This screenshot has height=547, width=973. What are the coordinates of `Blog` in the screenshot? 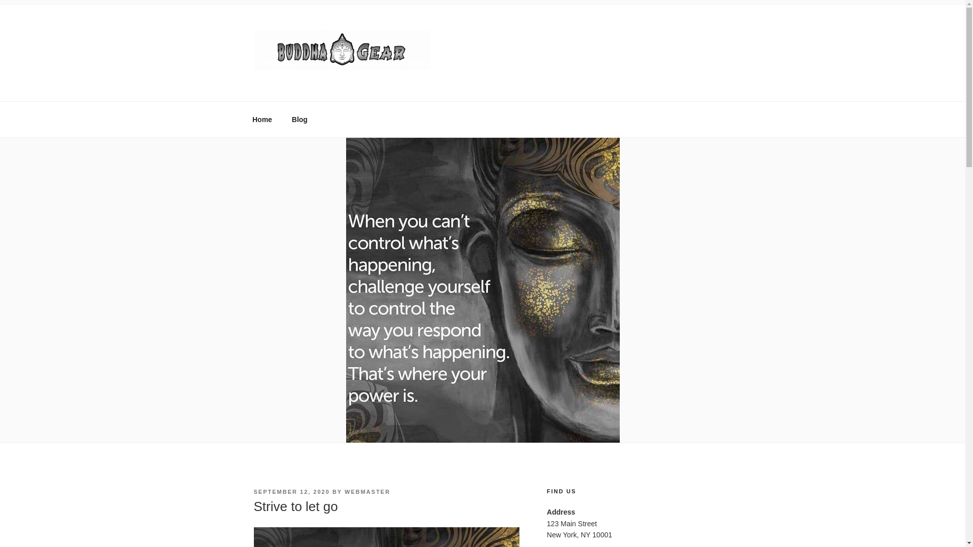 It's located at (300, 120).